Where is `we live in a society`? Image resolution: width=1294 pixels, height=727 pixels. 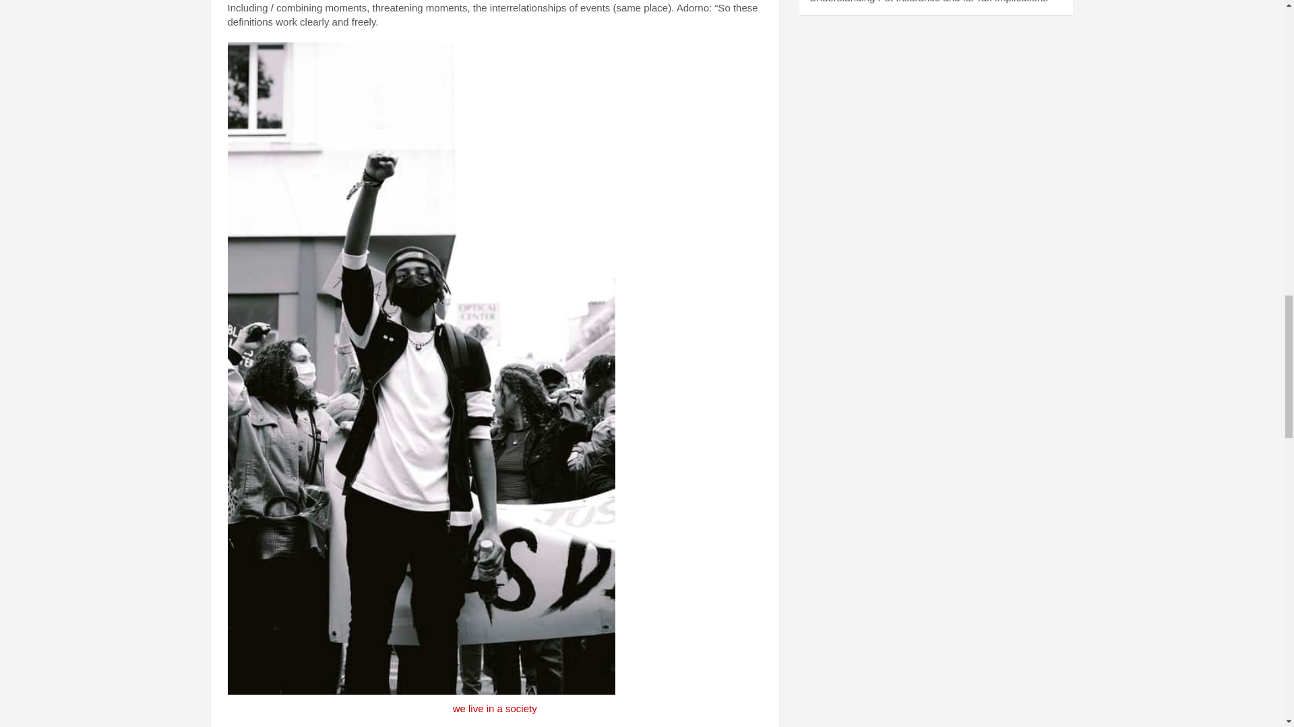
we live in a society is located at coordinates (495, 708).